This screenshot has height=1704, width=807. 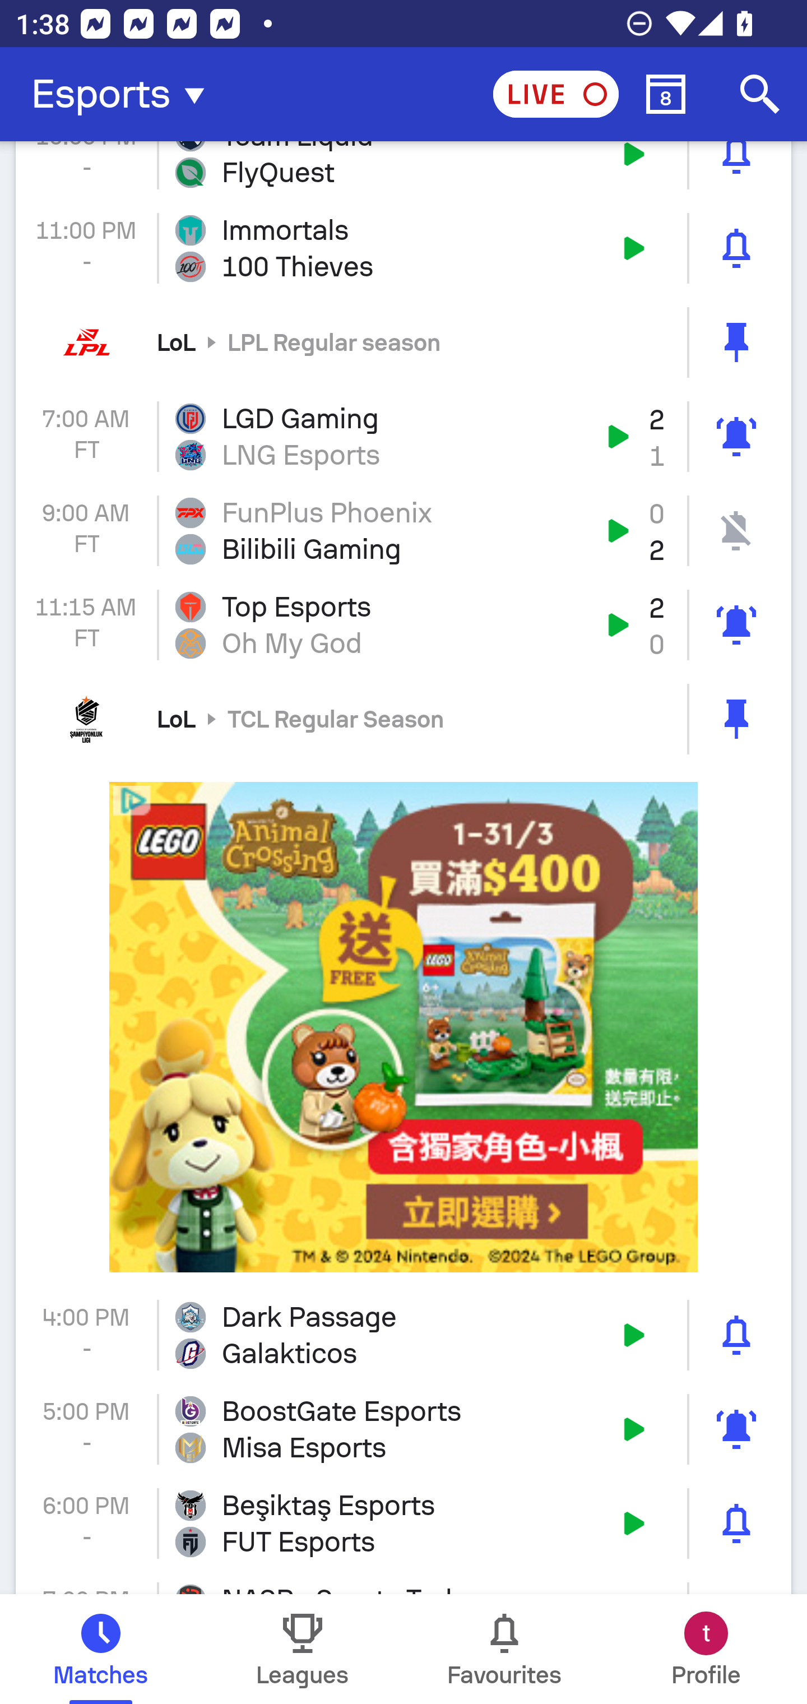 I want to click on Calendar, so click(x=666, y=94).